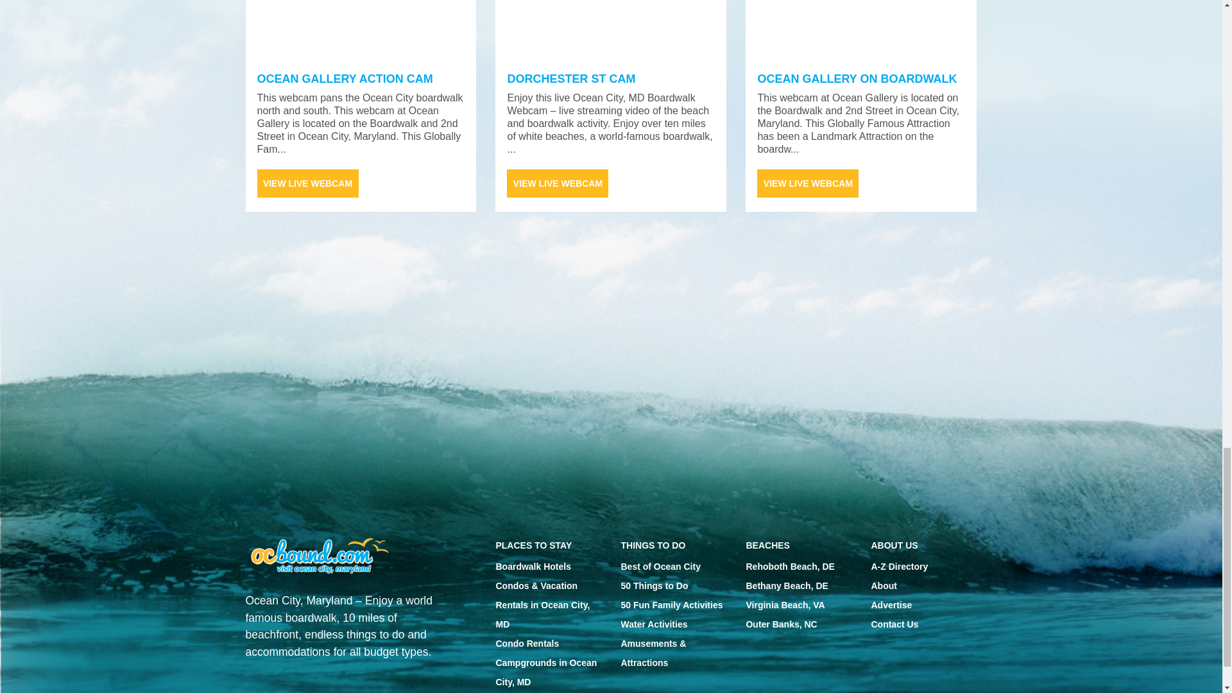 This screenshot has height=693, width=1232. Describe the element at coordinates (307, 183) in the screenshot. I see `VIEW LIVE WEBCAM` at that location.